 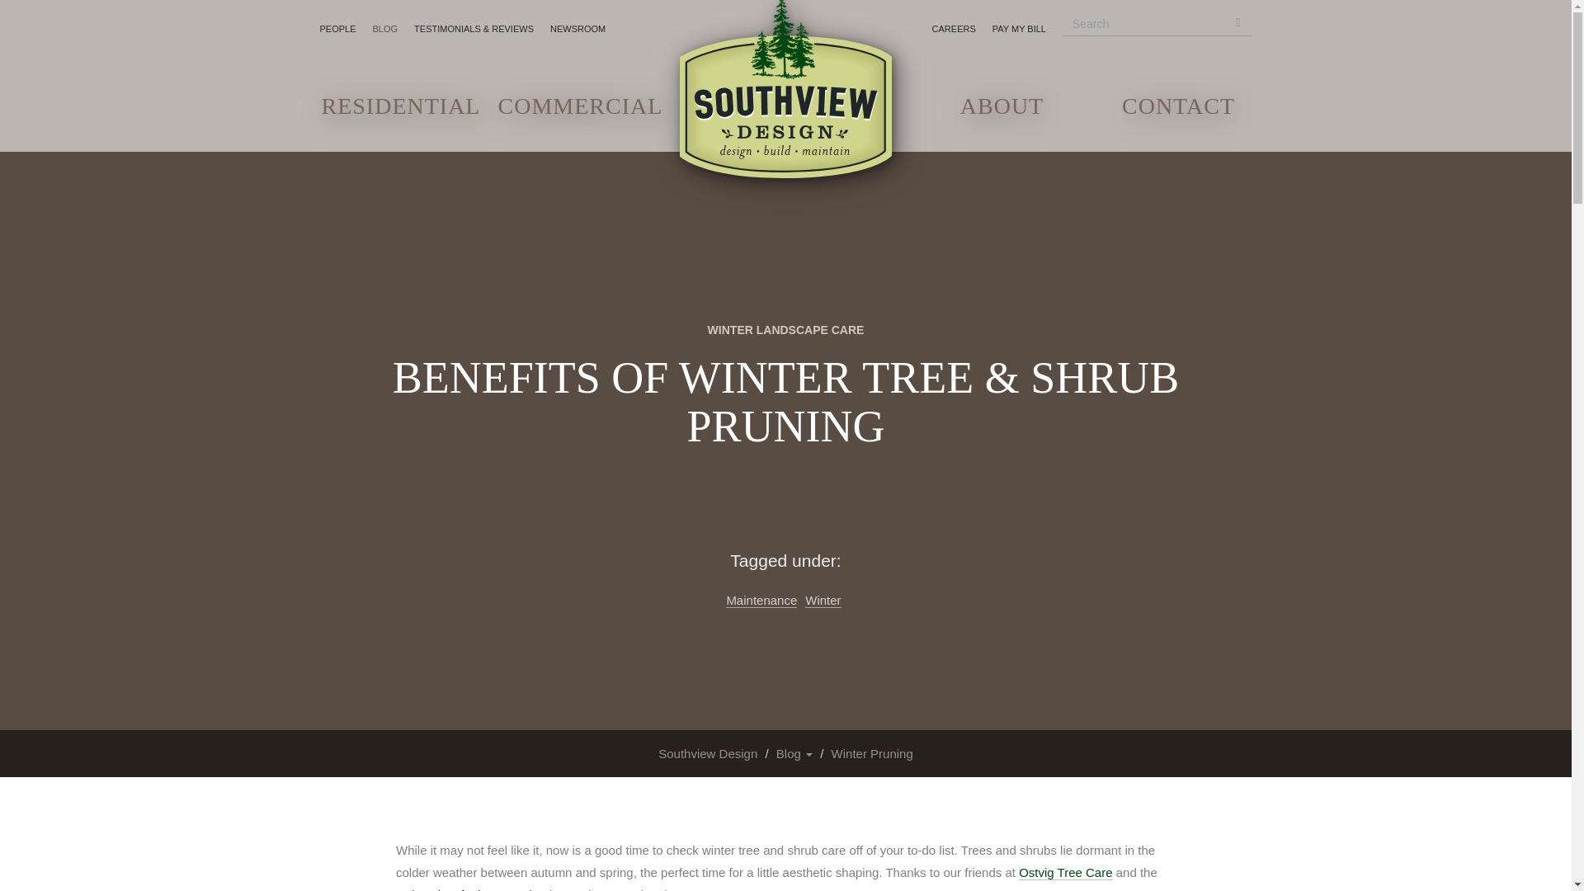 I want to click on PAY MY BILL, so click(x=1023, y=28).